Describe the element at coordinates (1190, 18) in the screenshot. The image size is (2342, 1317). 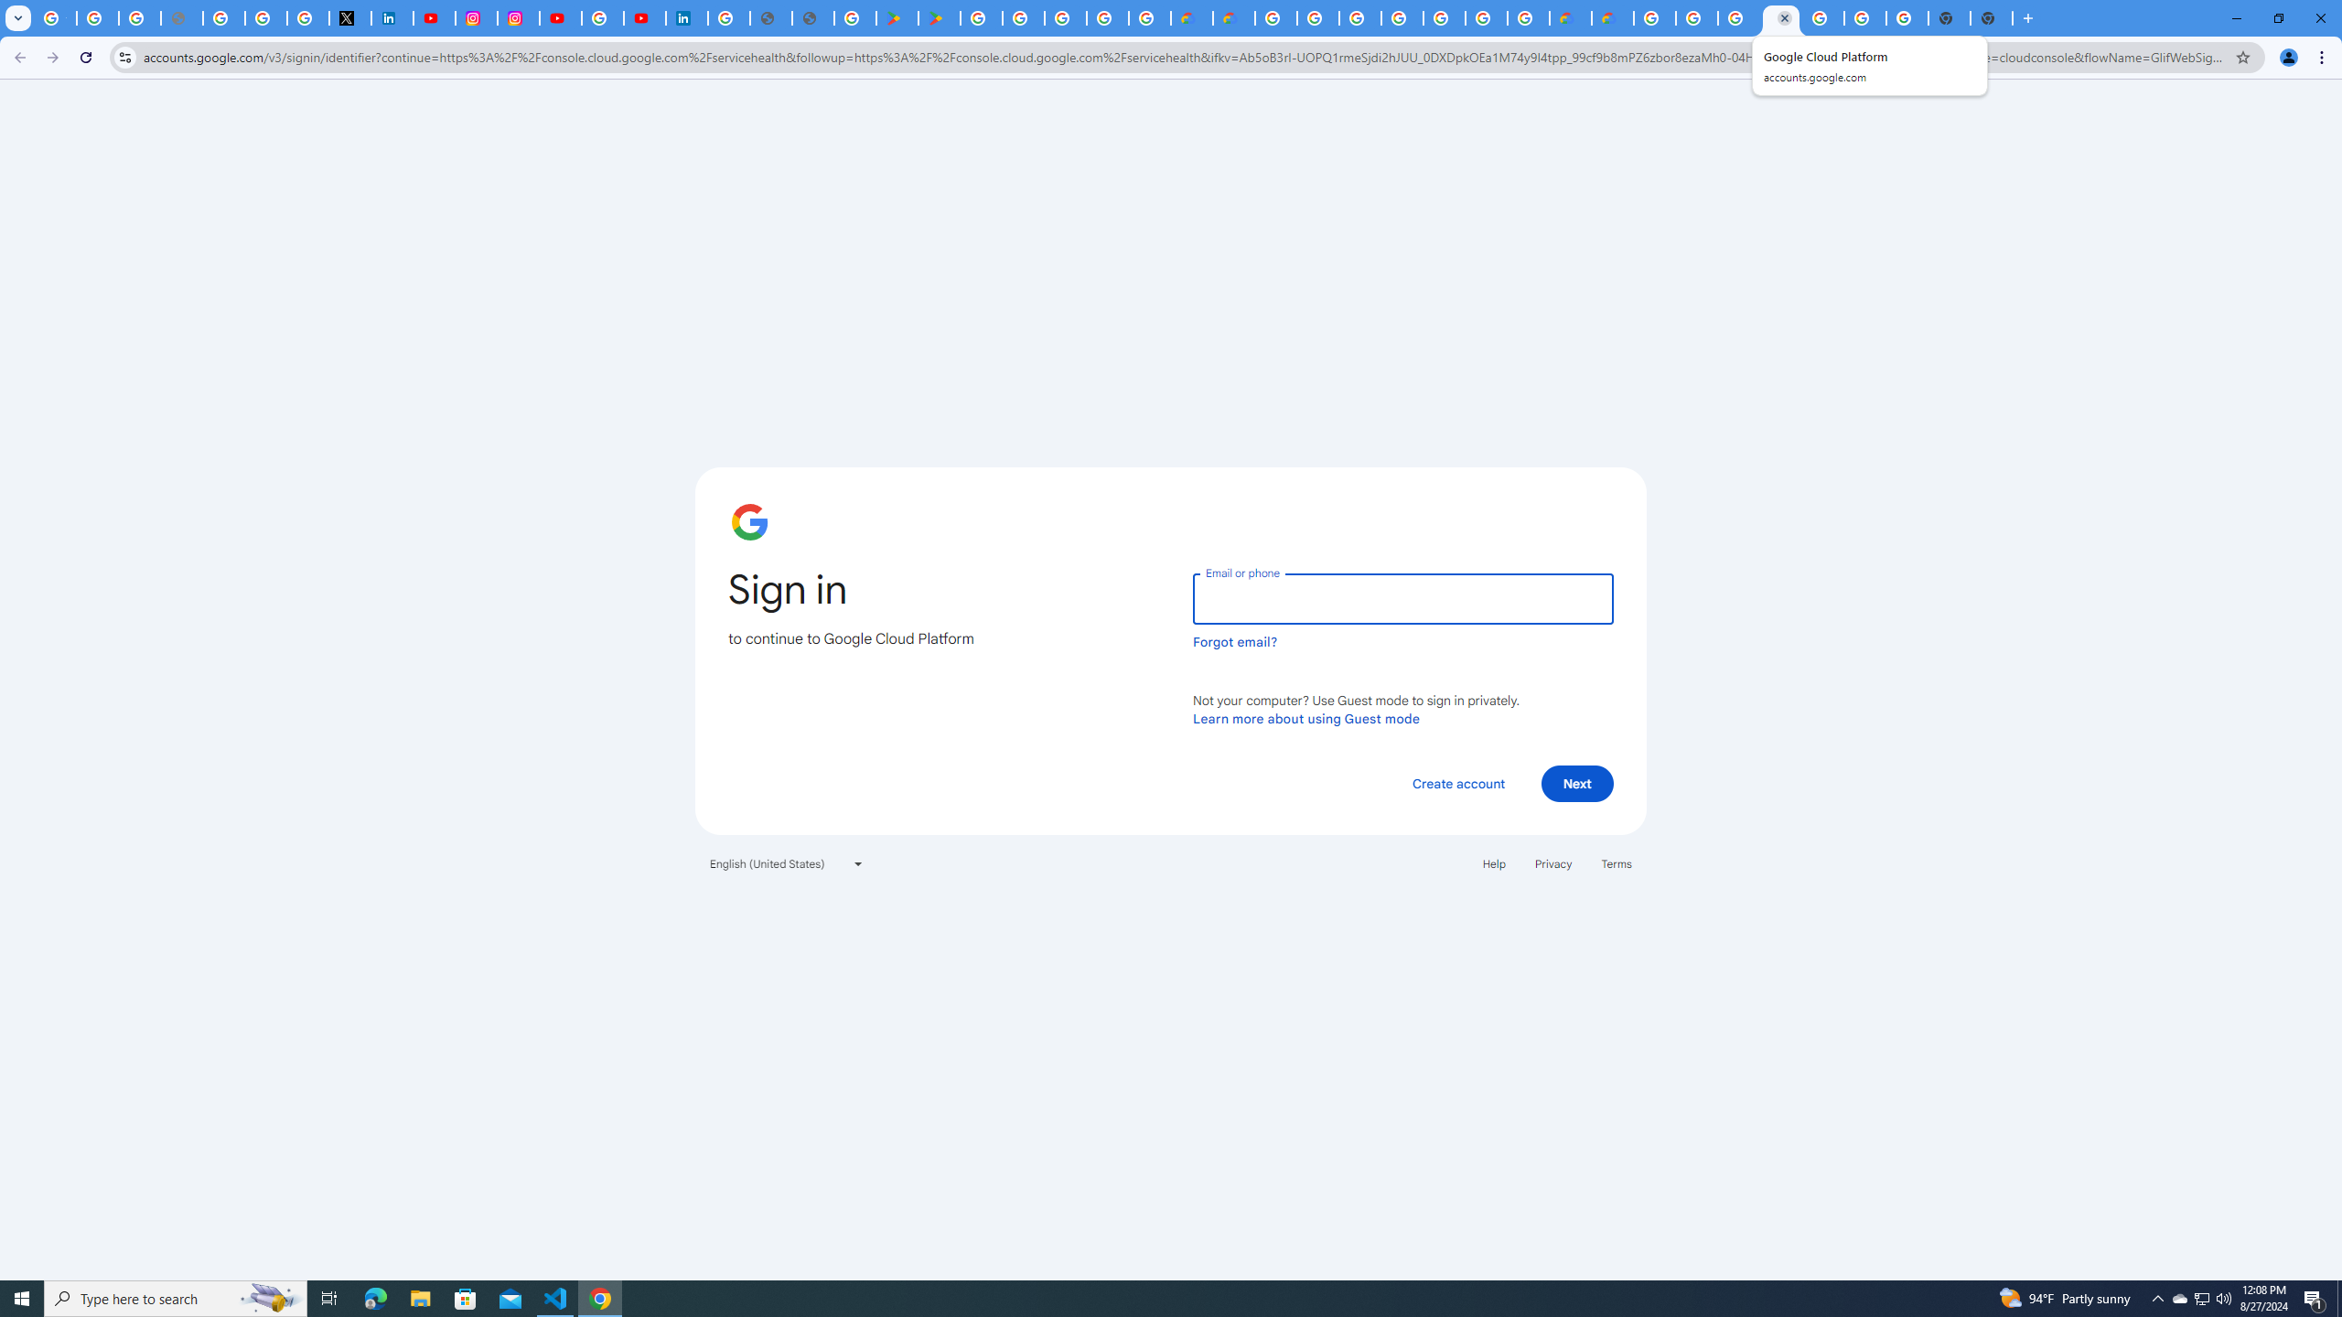
I see `Customer Care | Google Cloud` at that location.